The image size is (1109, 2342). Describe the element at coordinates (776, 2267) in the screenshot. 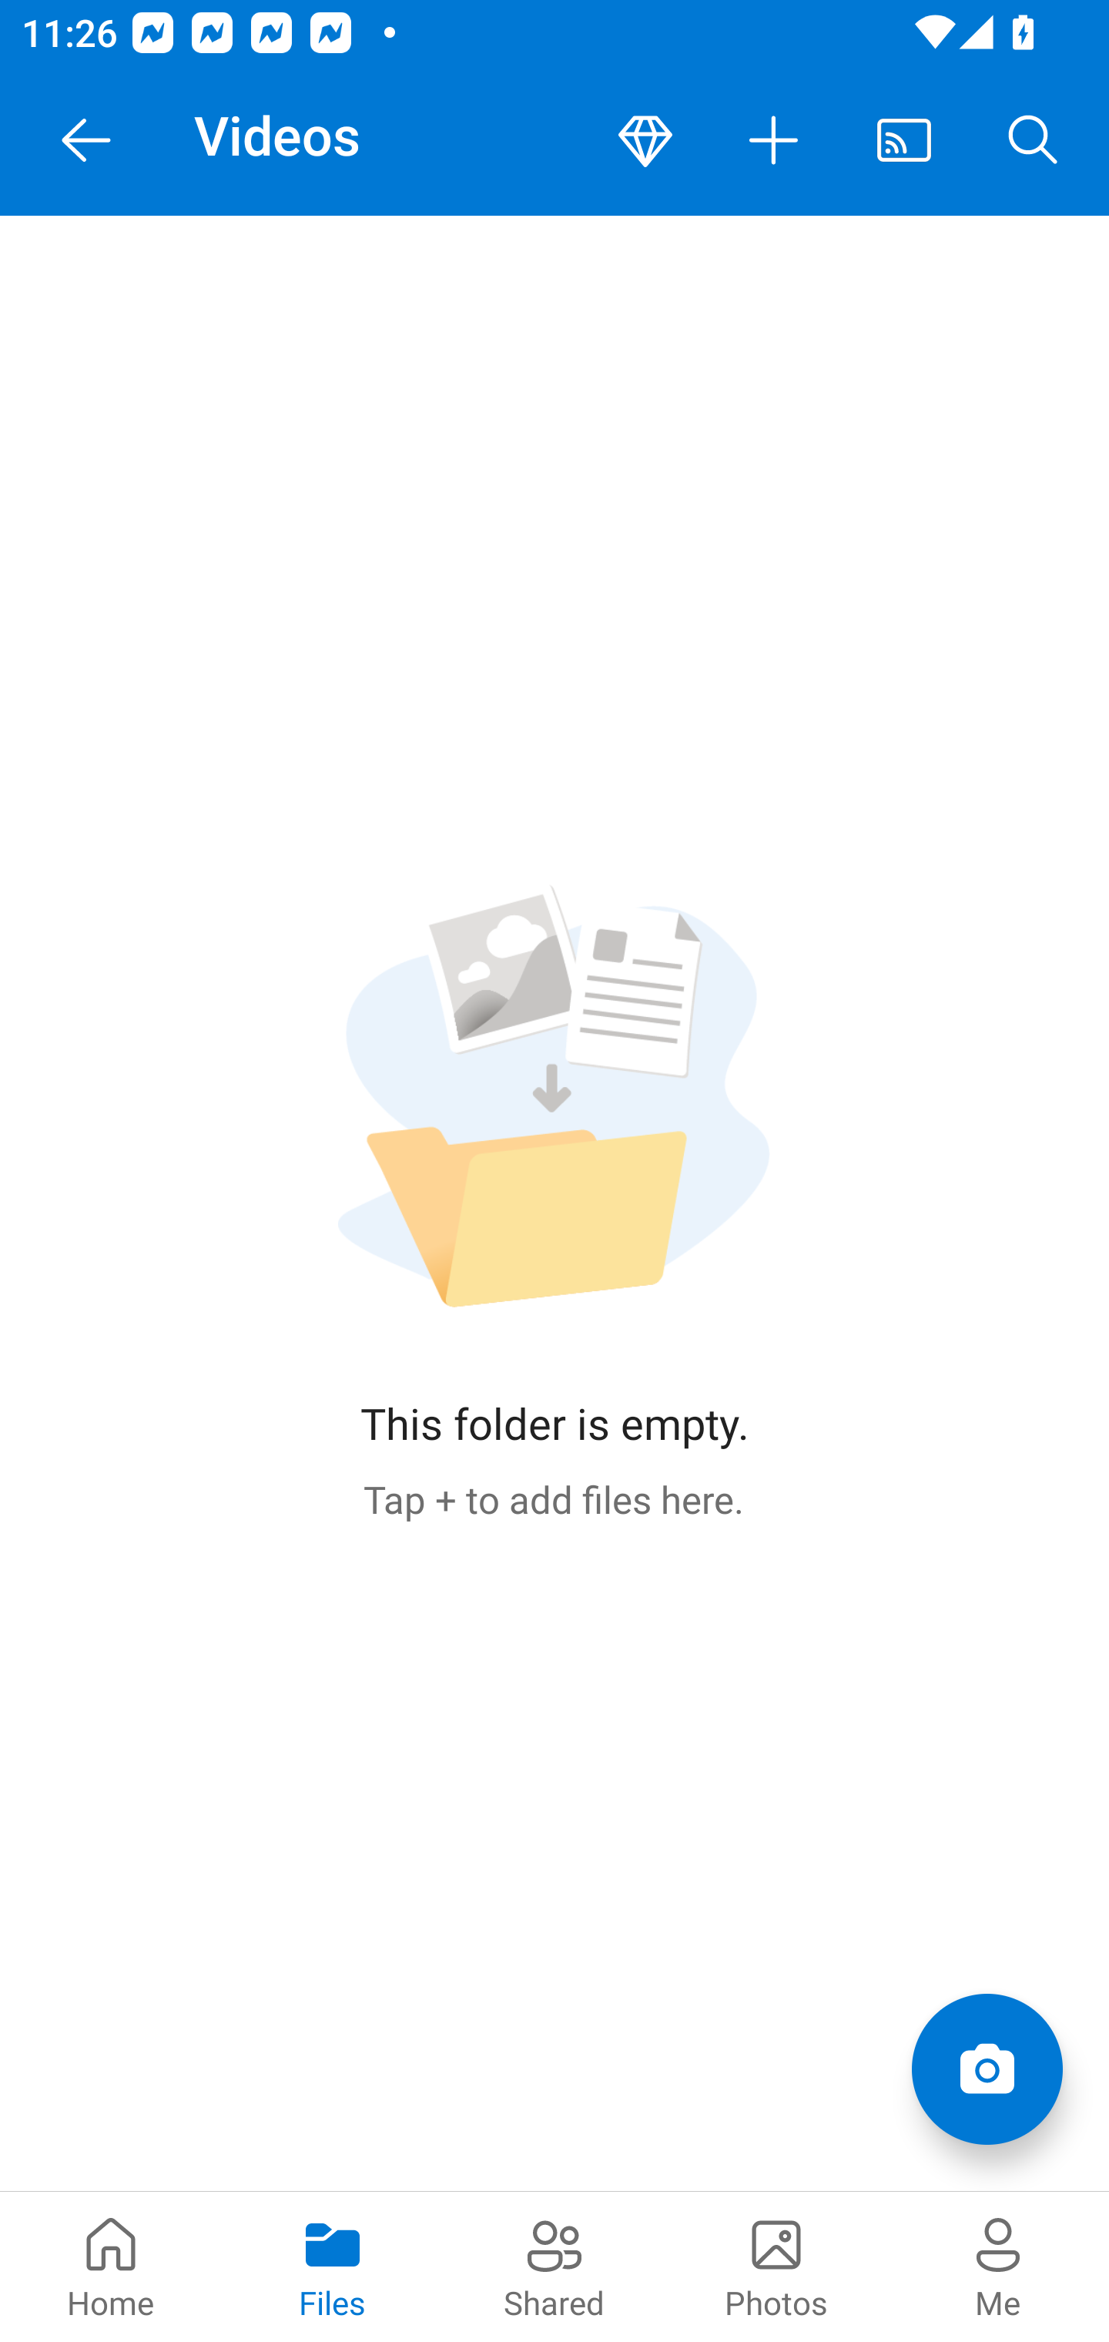

I see `Photos pivot Photos` at that location.